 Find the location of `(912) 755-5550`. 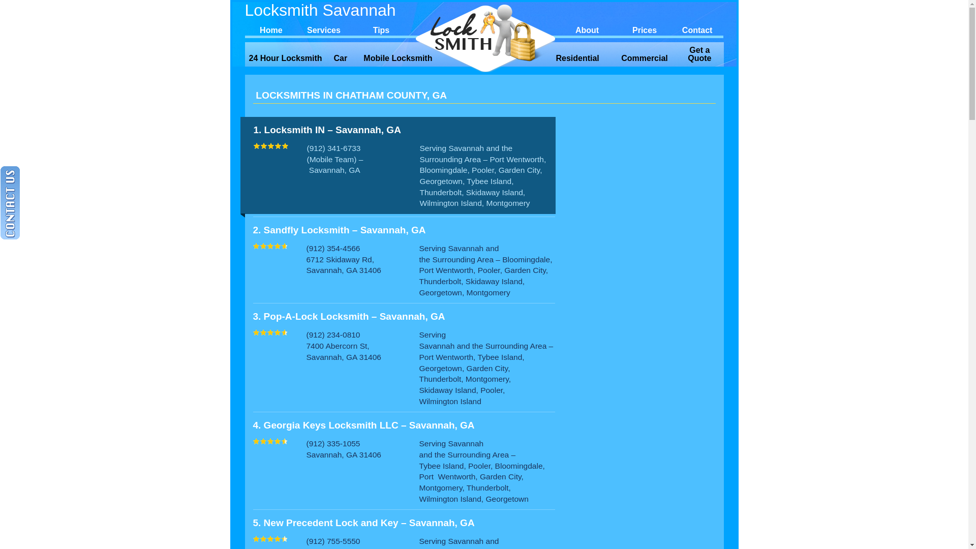

(912) 755-5550 is located at coordinates (333, 541).